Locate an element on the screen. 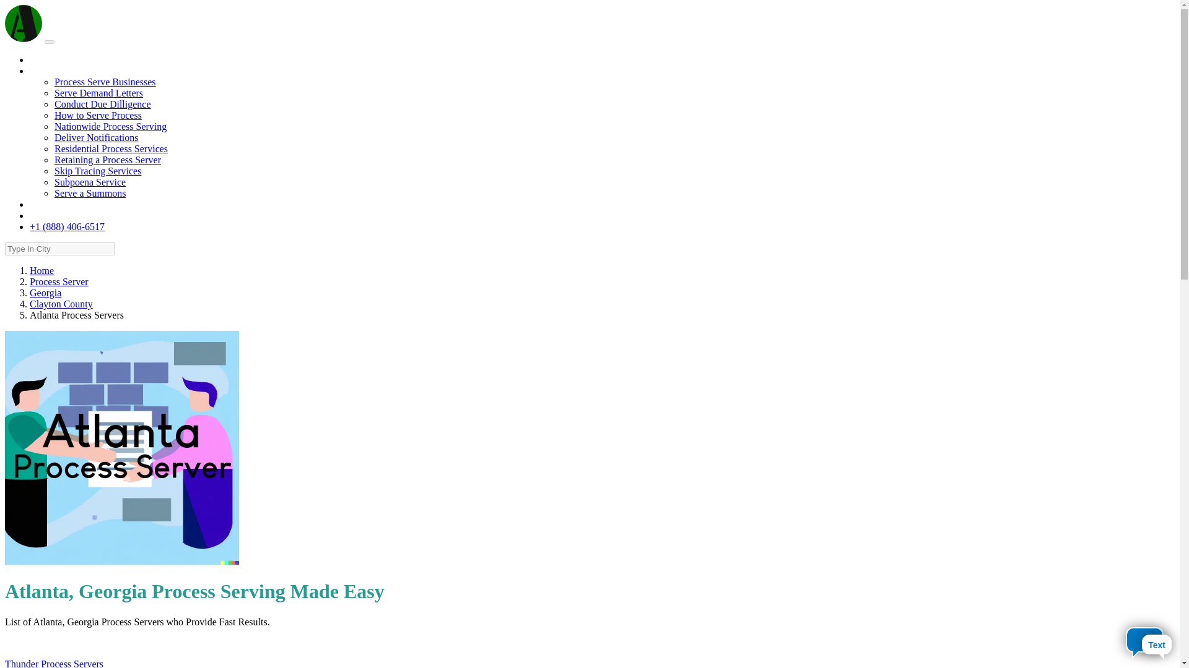 Image resolution: width=1189 pixels, height=668 pixels. Thunder Process Servers is located at coordinates (54, 663).